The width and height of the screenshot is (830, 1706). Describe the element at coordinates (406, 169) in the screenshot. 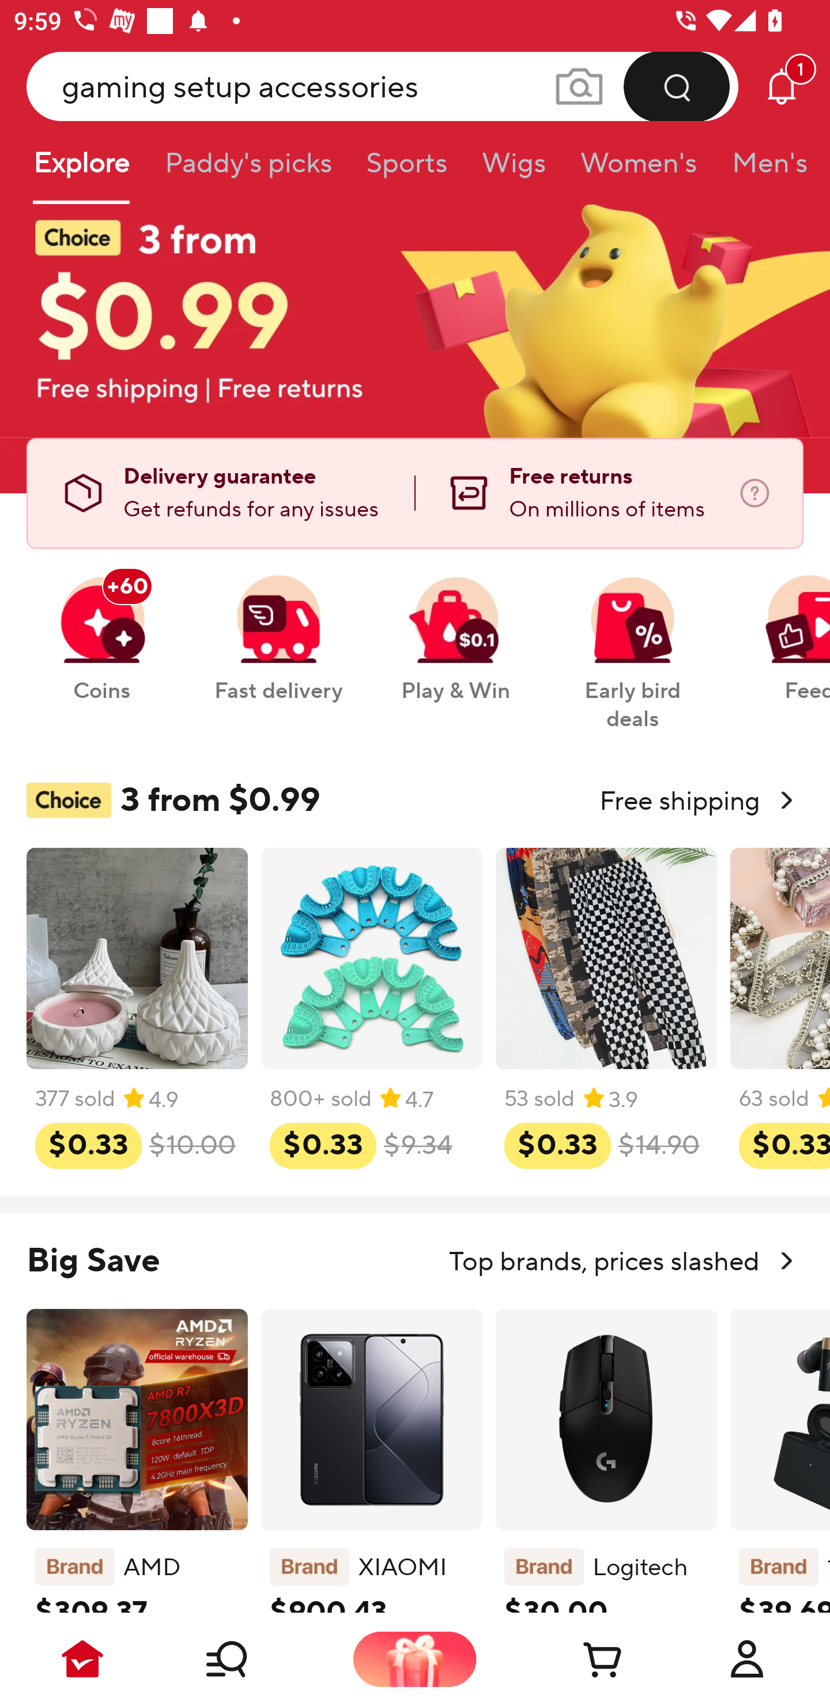

I see `Sports` at that location.